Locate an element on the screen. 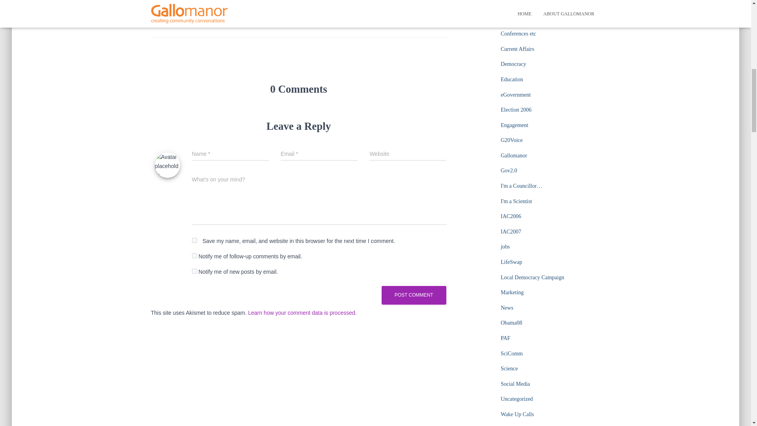 The image size is (757, 426). Engagement is located at coordinates (514, 125).